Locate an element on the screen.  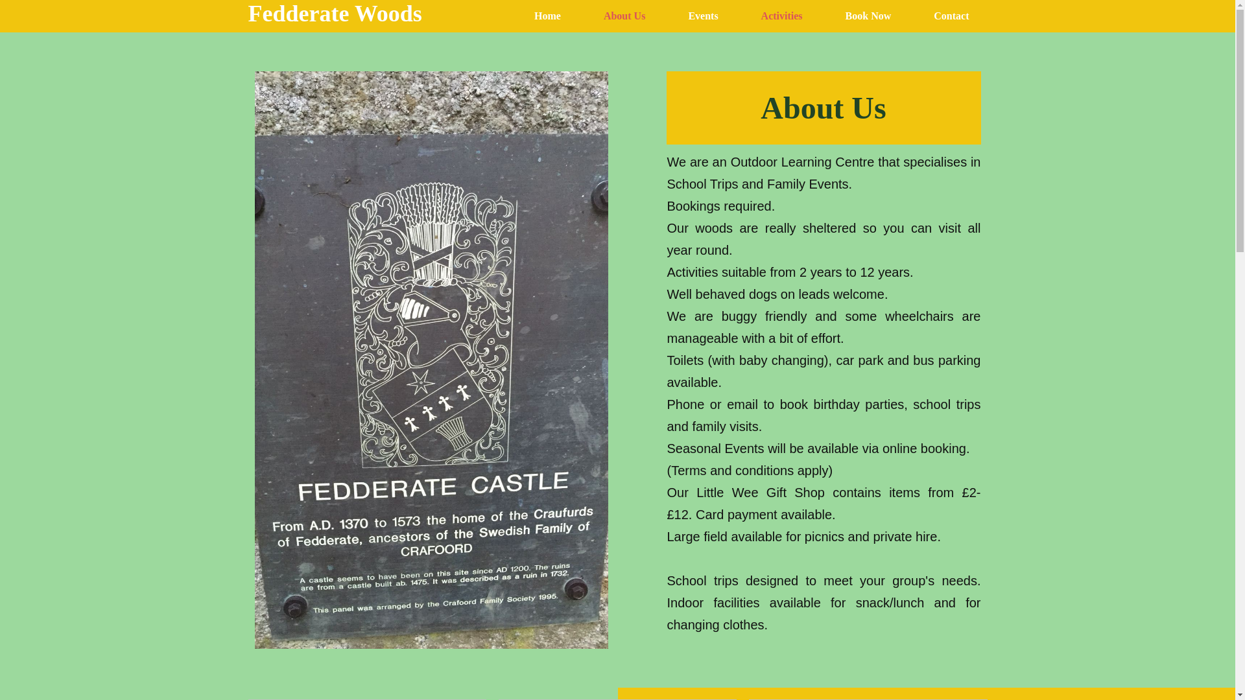
Events is located at coordinates (702, 16).